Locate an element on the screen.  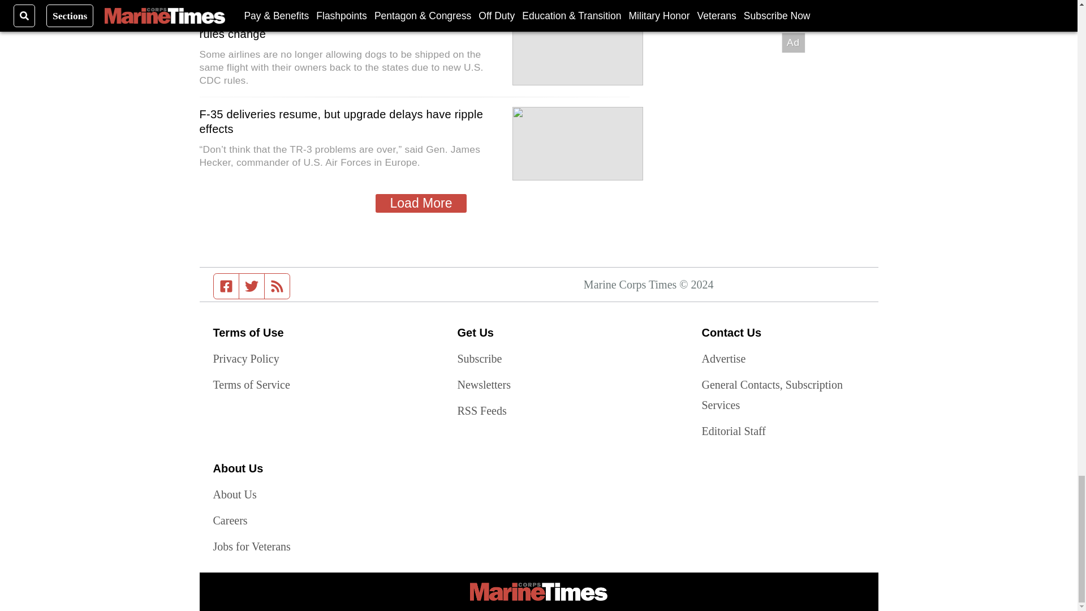
Twitter feed is located at coordinates (251, 286).